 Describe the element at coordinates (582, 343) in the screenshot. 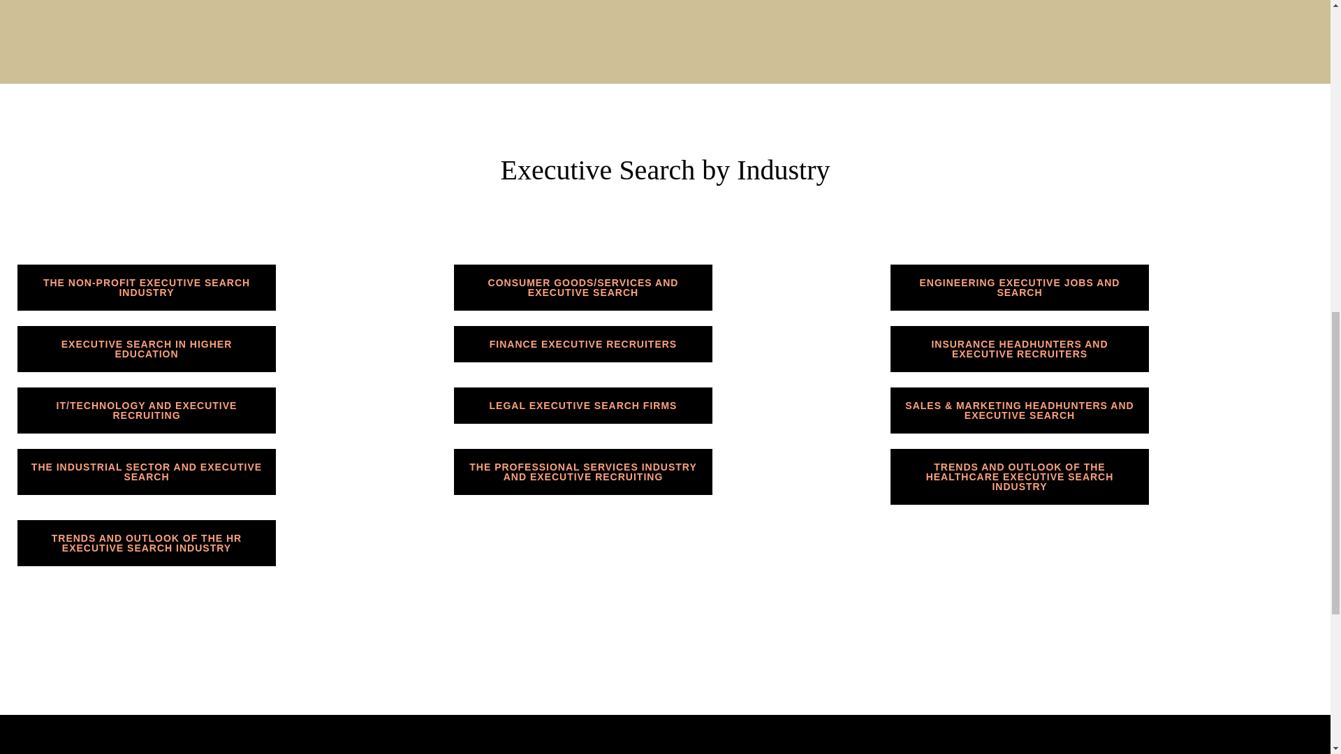

I see `FINANCE EXECUTIVE RECRUITERS` at that location.